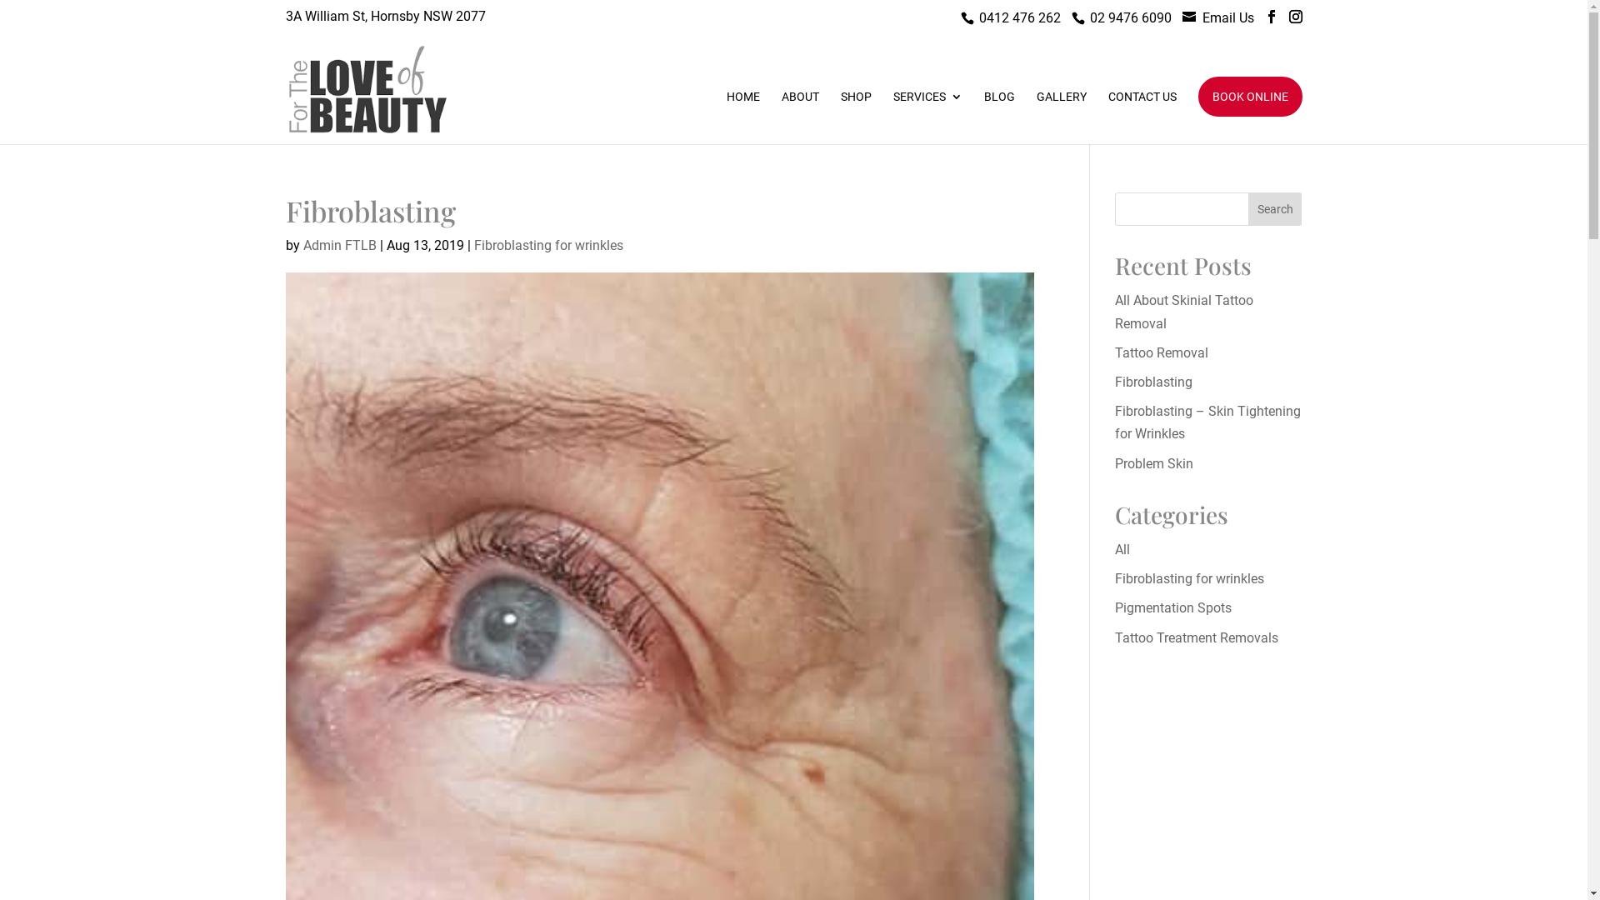 The image size is (1600, 900). What do you see at coordinates (998, 117) in the screenshot?
I see `BLOG` at bounding box center [998, 117].